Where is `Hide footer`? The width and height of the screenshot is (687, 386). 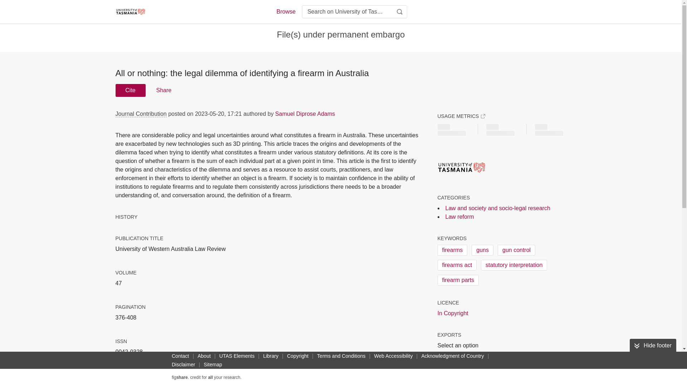
Hide footer is located at coordinates (653, 346).